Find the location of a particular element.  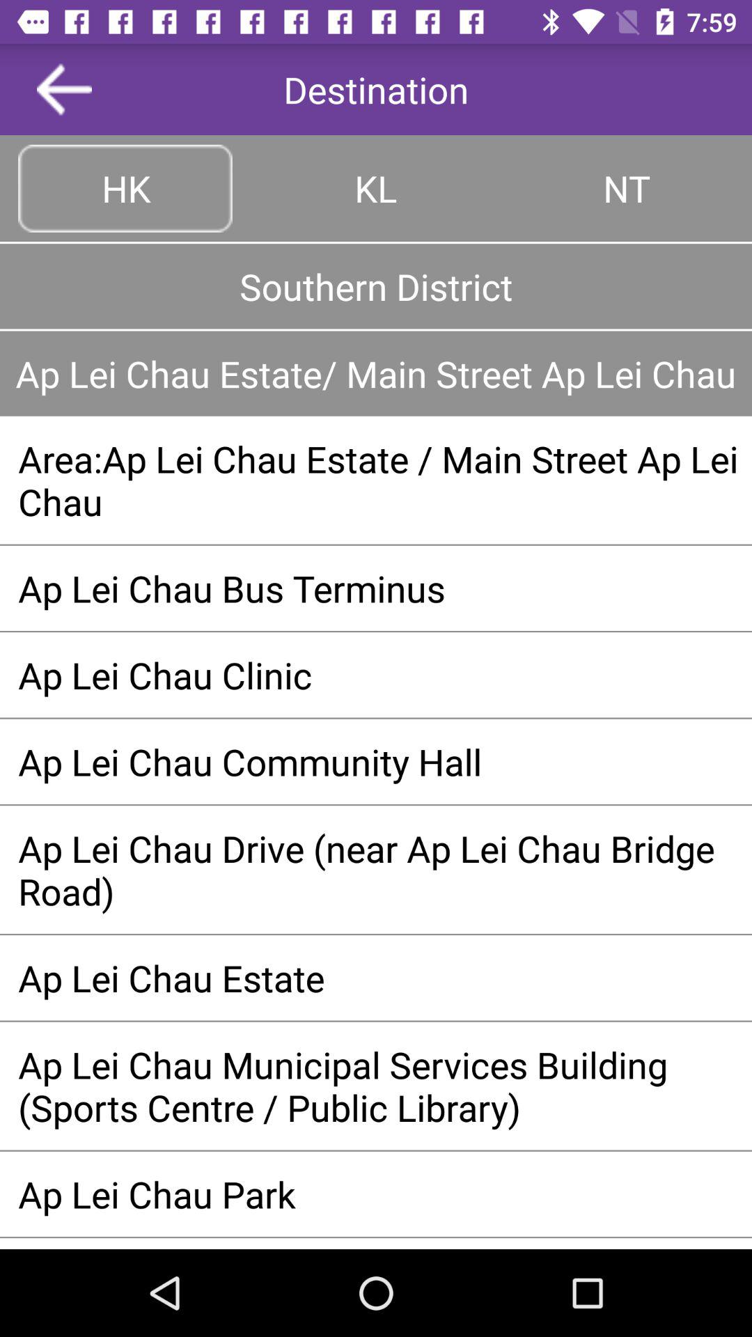

open the button to the right of kl icon is located at coordinates (627, 188).